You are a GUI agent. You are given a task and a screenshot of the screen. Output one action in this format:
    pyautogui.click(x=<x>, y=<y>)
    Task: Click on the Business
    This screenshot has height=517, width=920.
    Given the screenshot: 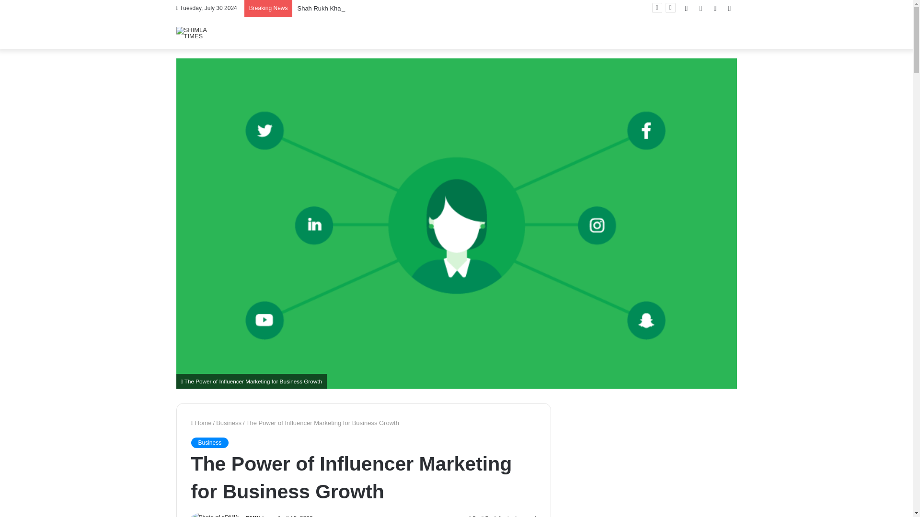 What is the action you would take?
    pyautogui.click(x=229, y=423)
    